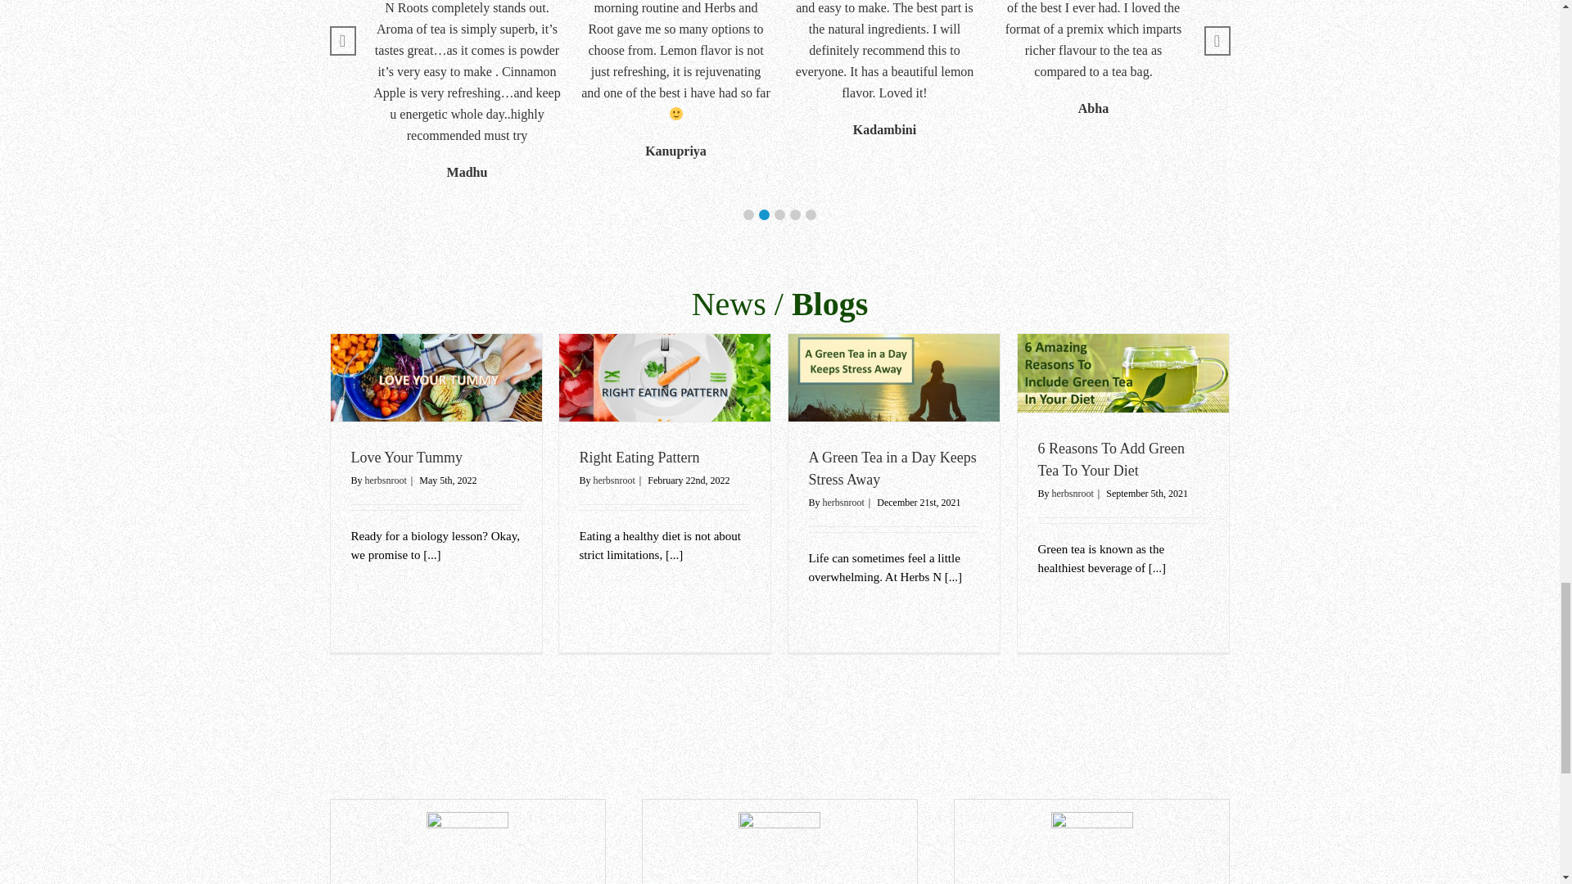  What do you see at coordinates (386, 480) in the screenshot?
I see `Posts by herbsnroot` at bounding box center [386, 480].